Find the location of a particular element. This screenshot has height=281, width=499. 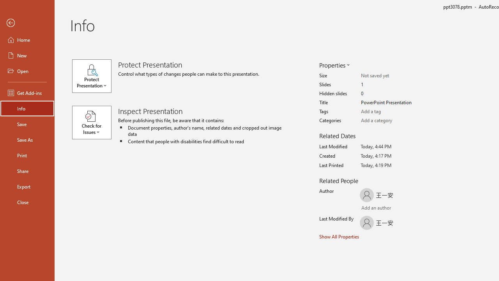

Slides is located at coordinates (391, 85).